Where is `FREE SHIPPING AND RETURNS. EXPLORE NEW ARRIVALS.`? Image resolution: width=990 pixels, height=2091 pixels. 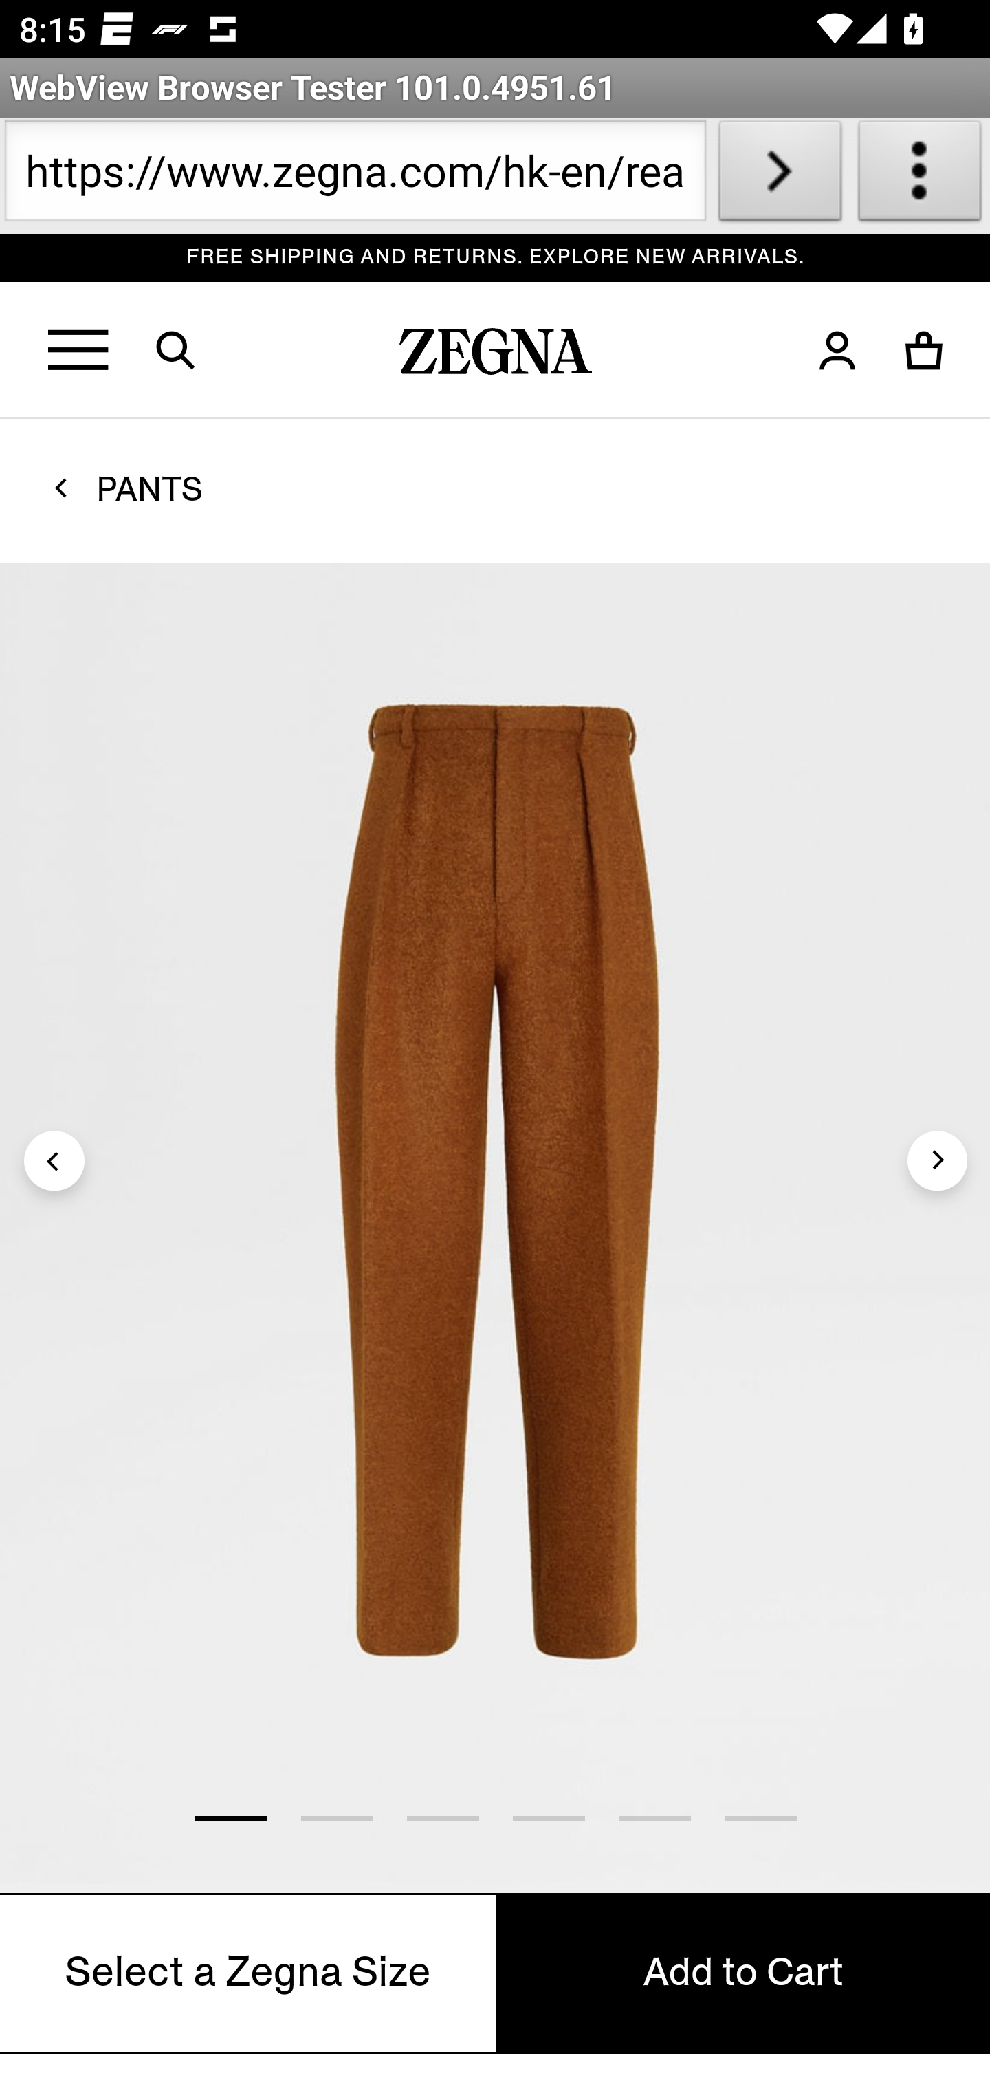 FREE SHIPPING AND RETURNS. EXPLORE NEW ARRIVALS. is located at coordinates (496, 257).